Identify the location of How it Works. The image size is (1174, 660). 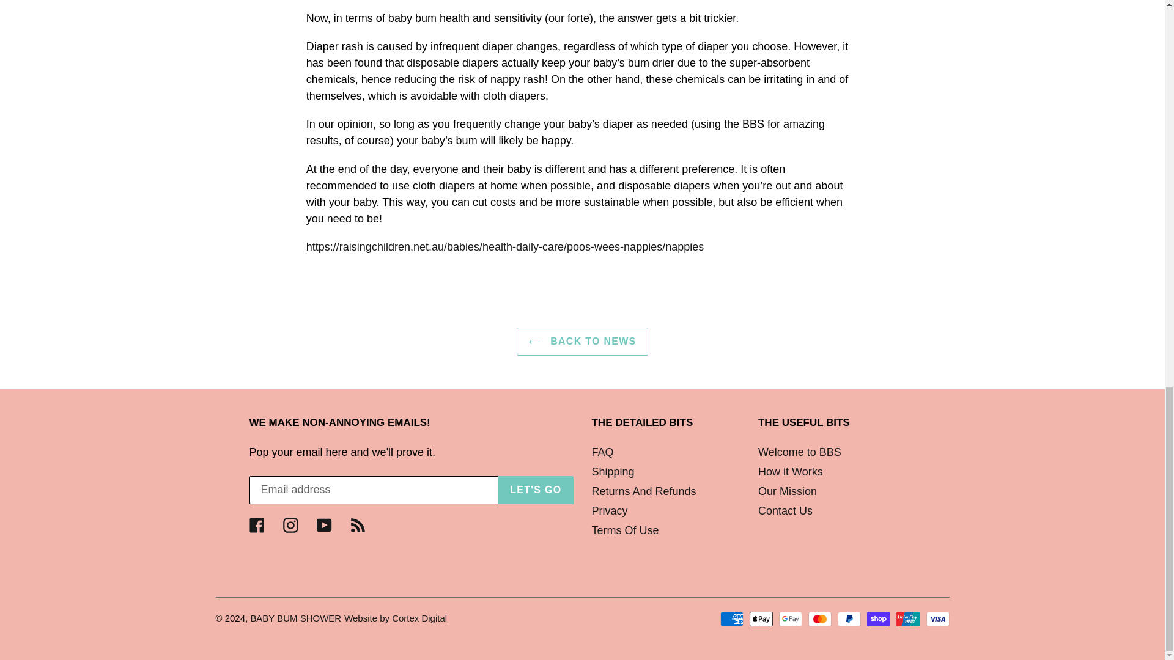
(790, 472).